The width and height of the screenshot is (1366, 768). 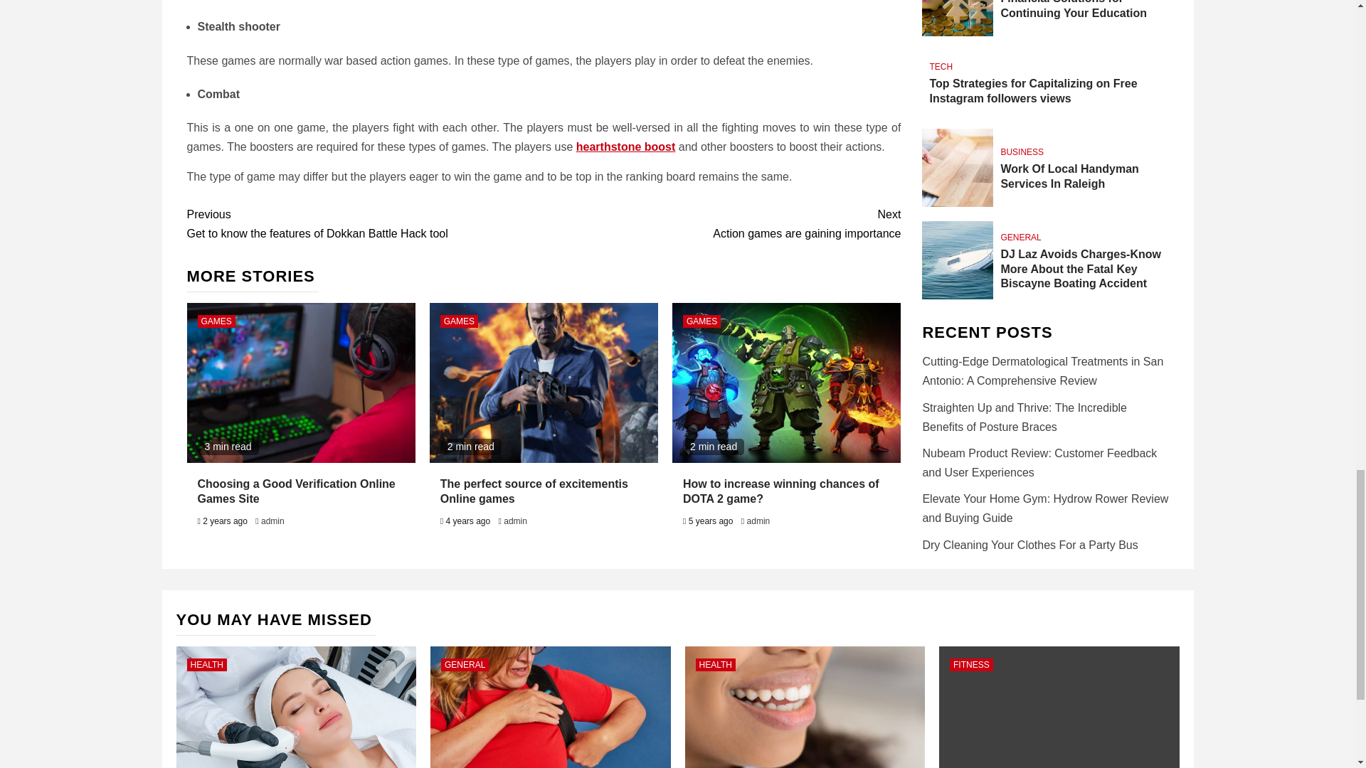 I want to click on GAMES, so click(x=534, y=491).